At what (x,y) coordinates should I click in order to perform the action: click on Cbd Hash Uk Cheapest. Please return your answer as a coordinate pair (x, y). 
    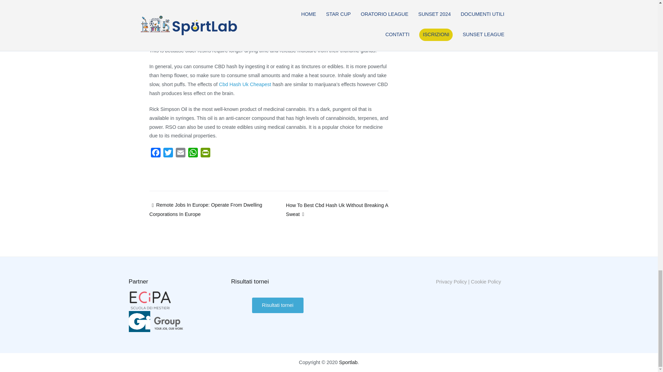
    Looking at the image, I should click on (245, 84).